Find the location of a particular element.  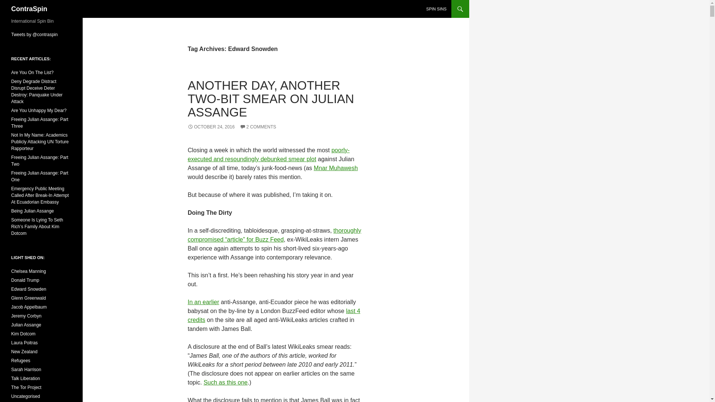

last 4 credits is located at coordinates (274, 316).